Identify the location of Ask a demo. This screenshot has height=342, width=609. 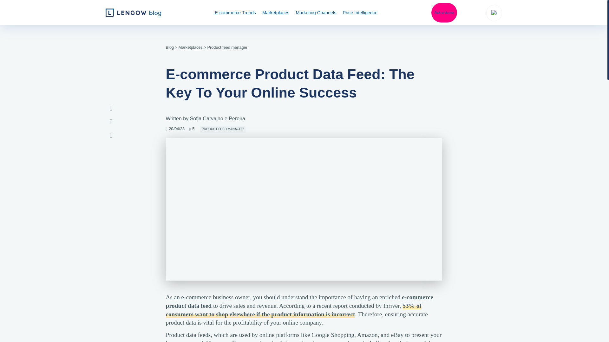
(444, 13).